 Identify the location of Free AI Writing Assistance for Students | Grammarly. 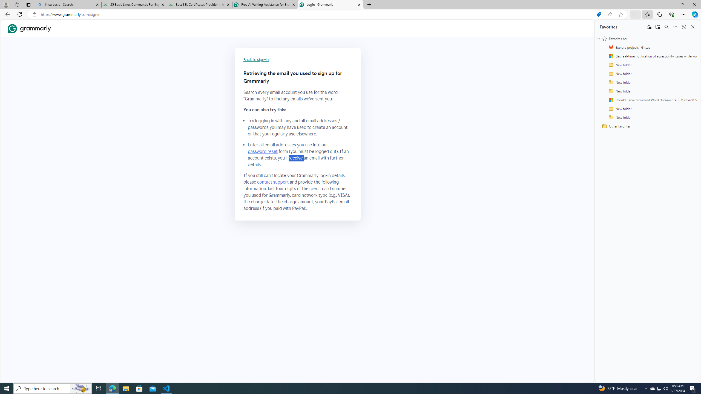
(265, 5).